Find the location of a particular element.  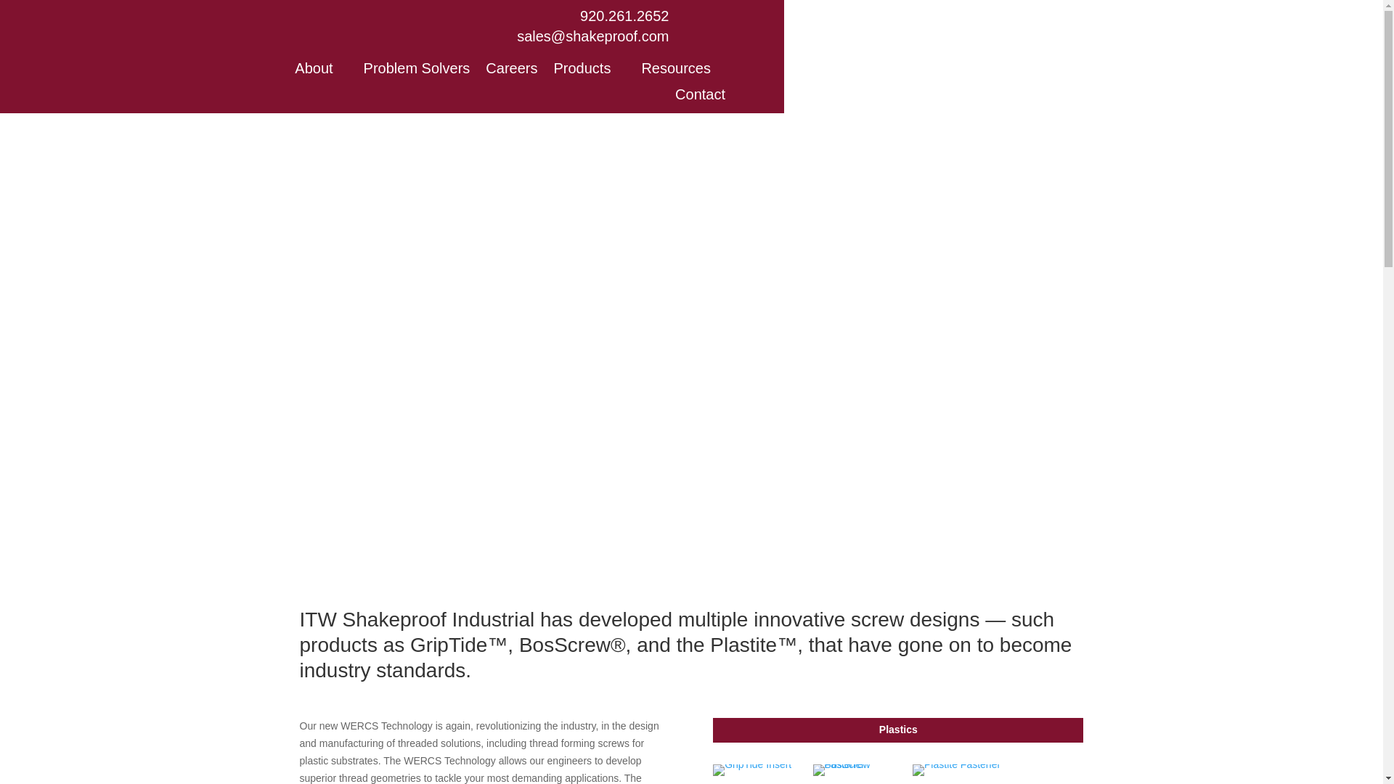

ITW Shakeproof Industrial Instagram page is located at coordinates (482, 36).